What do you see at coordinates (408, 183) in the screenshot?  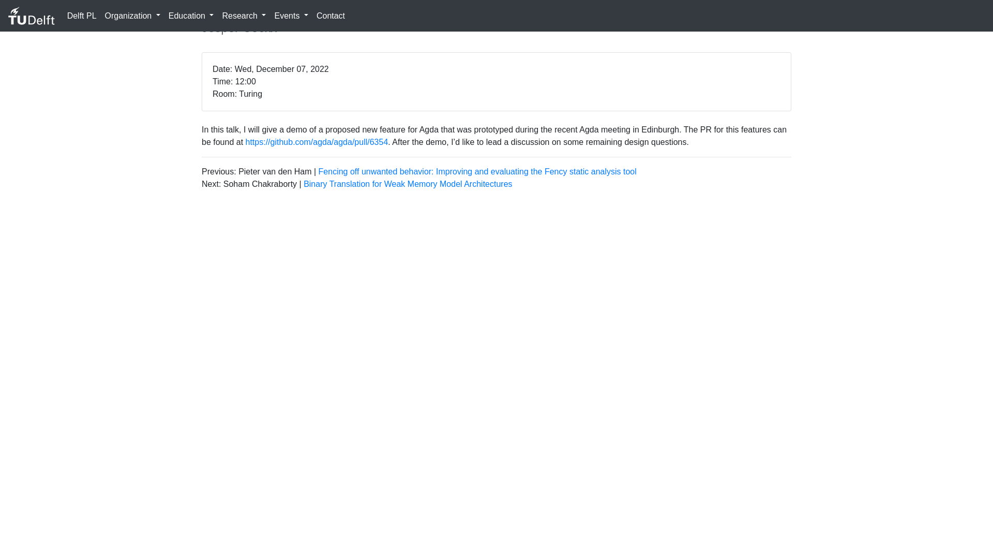 I see `Binary Translation for Weak Memory Model Architectures` at bounding box center [408, 183].